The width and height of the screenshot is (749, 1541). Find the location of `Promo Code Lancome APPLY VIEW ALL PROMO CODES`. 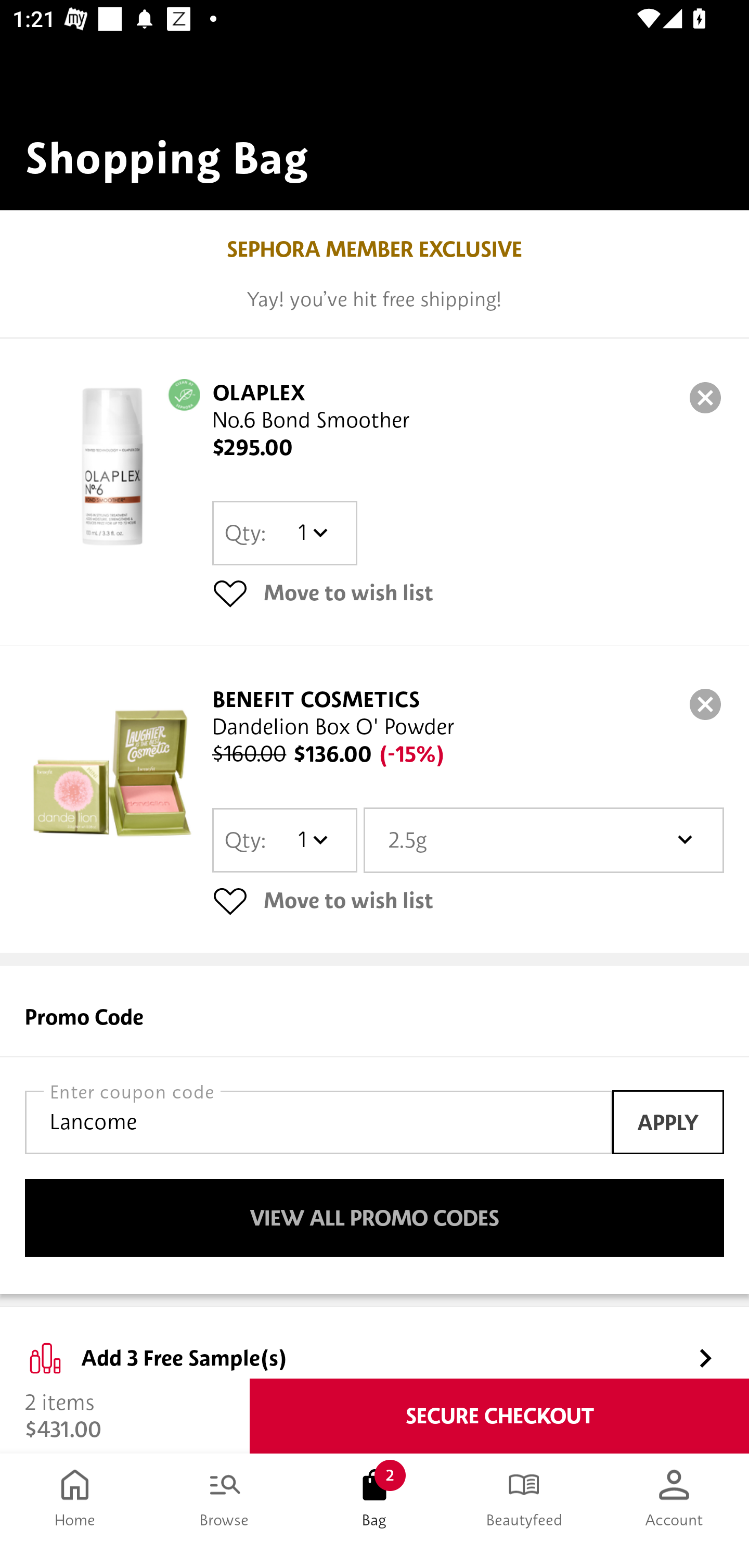

Promo Code Lancome APPLY VIEW ALL PROMO CODES is located at coordinates (374, 1130).